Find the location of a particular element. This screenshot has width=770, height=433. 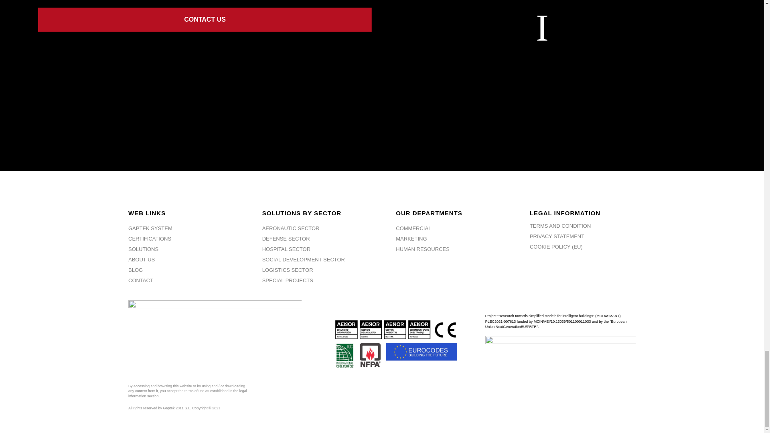

Gaptek system is located at coordinates (150, 228).